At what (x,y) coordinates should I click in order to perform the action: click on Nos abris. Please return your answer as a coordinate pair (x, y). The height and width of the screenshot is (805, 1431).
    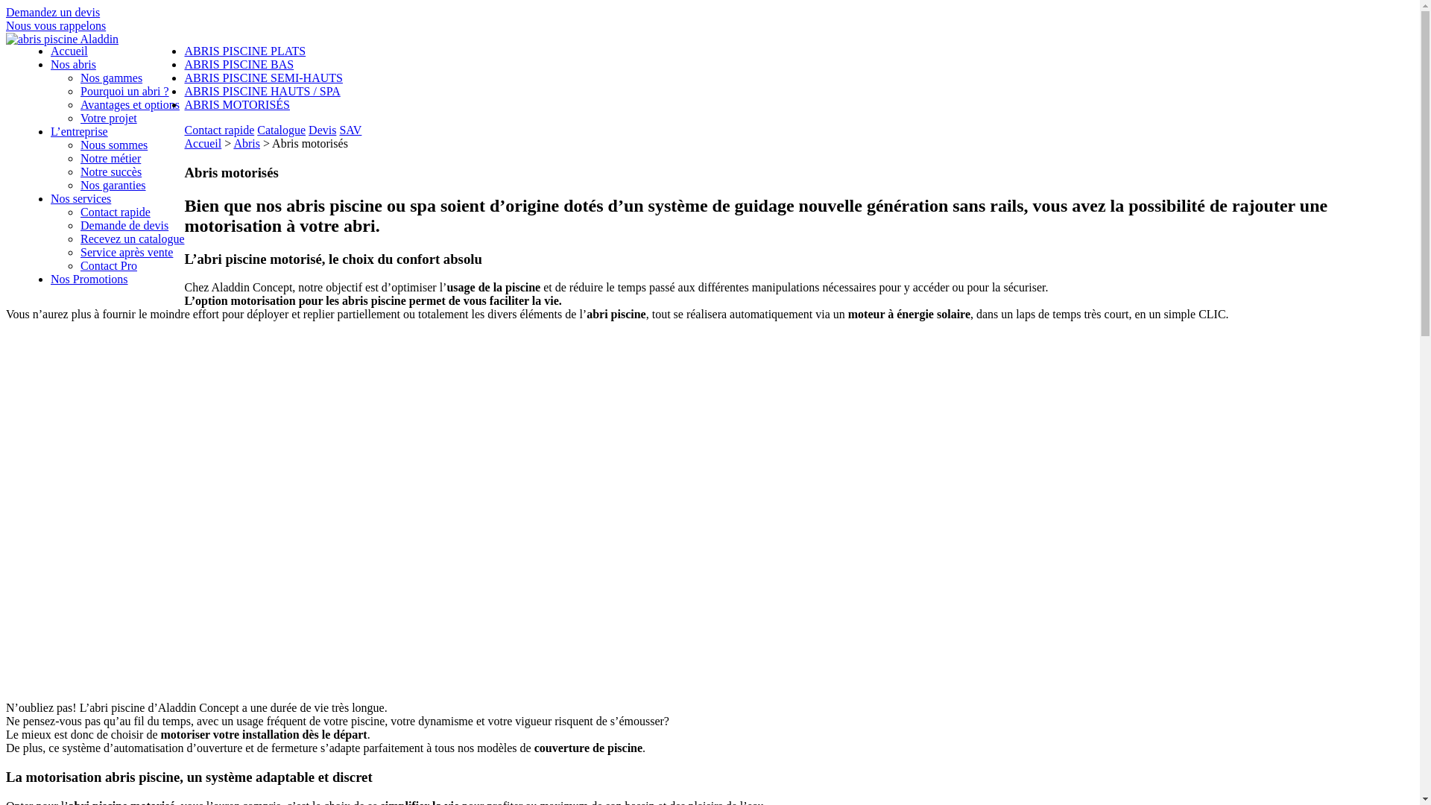
    Looking at the image, I should click on (73, 64).